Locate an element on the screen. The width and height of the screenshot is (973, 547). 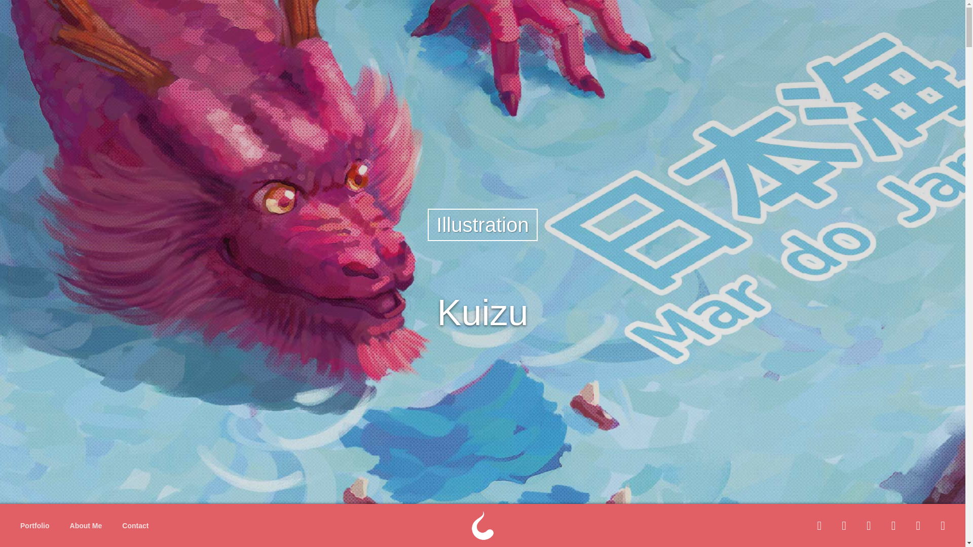
About Me is located at coordinates (86, 526).